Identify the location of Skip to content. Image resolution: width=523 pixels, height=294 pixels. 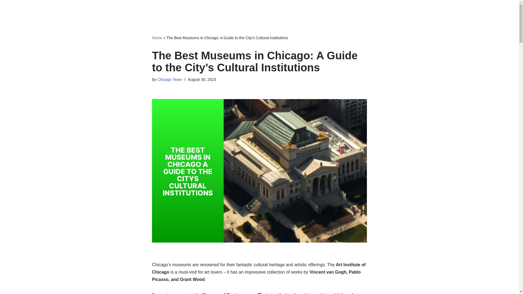
(4, 11).